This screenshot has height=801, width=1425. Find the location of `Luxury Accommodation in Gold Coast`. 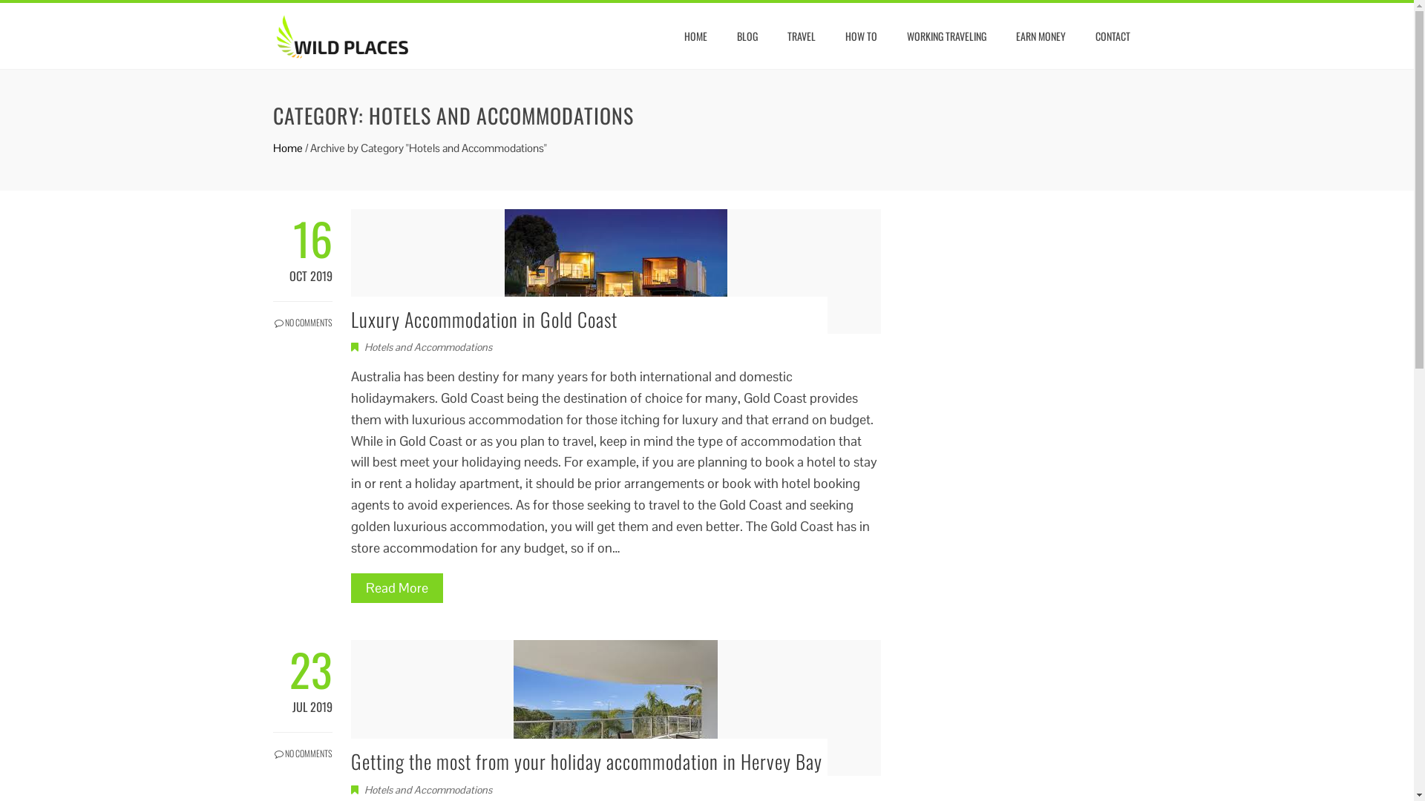

Luxury Accommodation in Gold Coast is located at coordinates (484, 319).